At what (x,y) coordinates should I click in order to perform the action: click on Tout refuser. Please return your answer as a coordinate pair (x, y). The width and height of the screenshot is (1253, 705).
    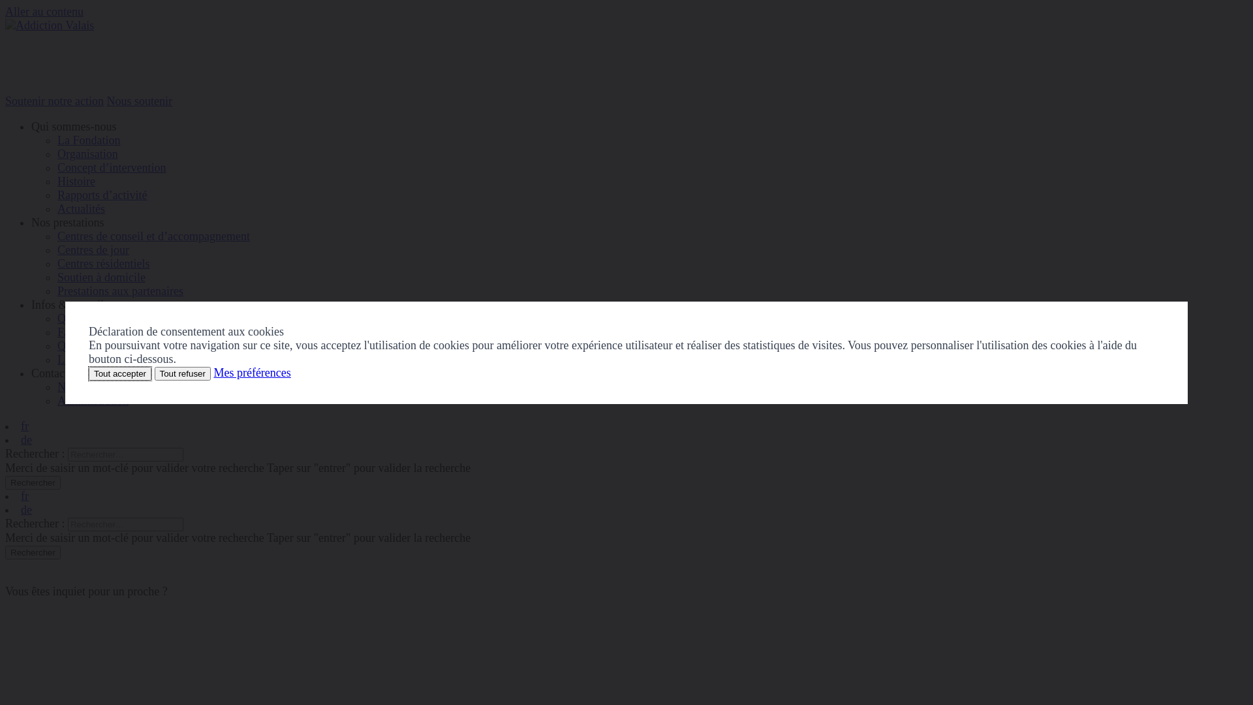
    Looking at the image, I should click on (183, 373).